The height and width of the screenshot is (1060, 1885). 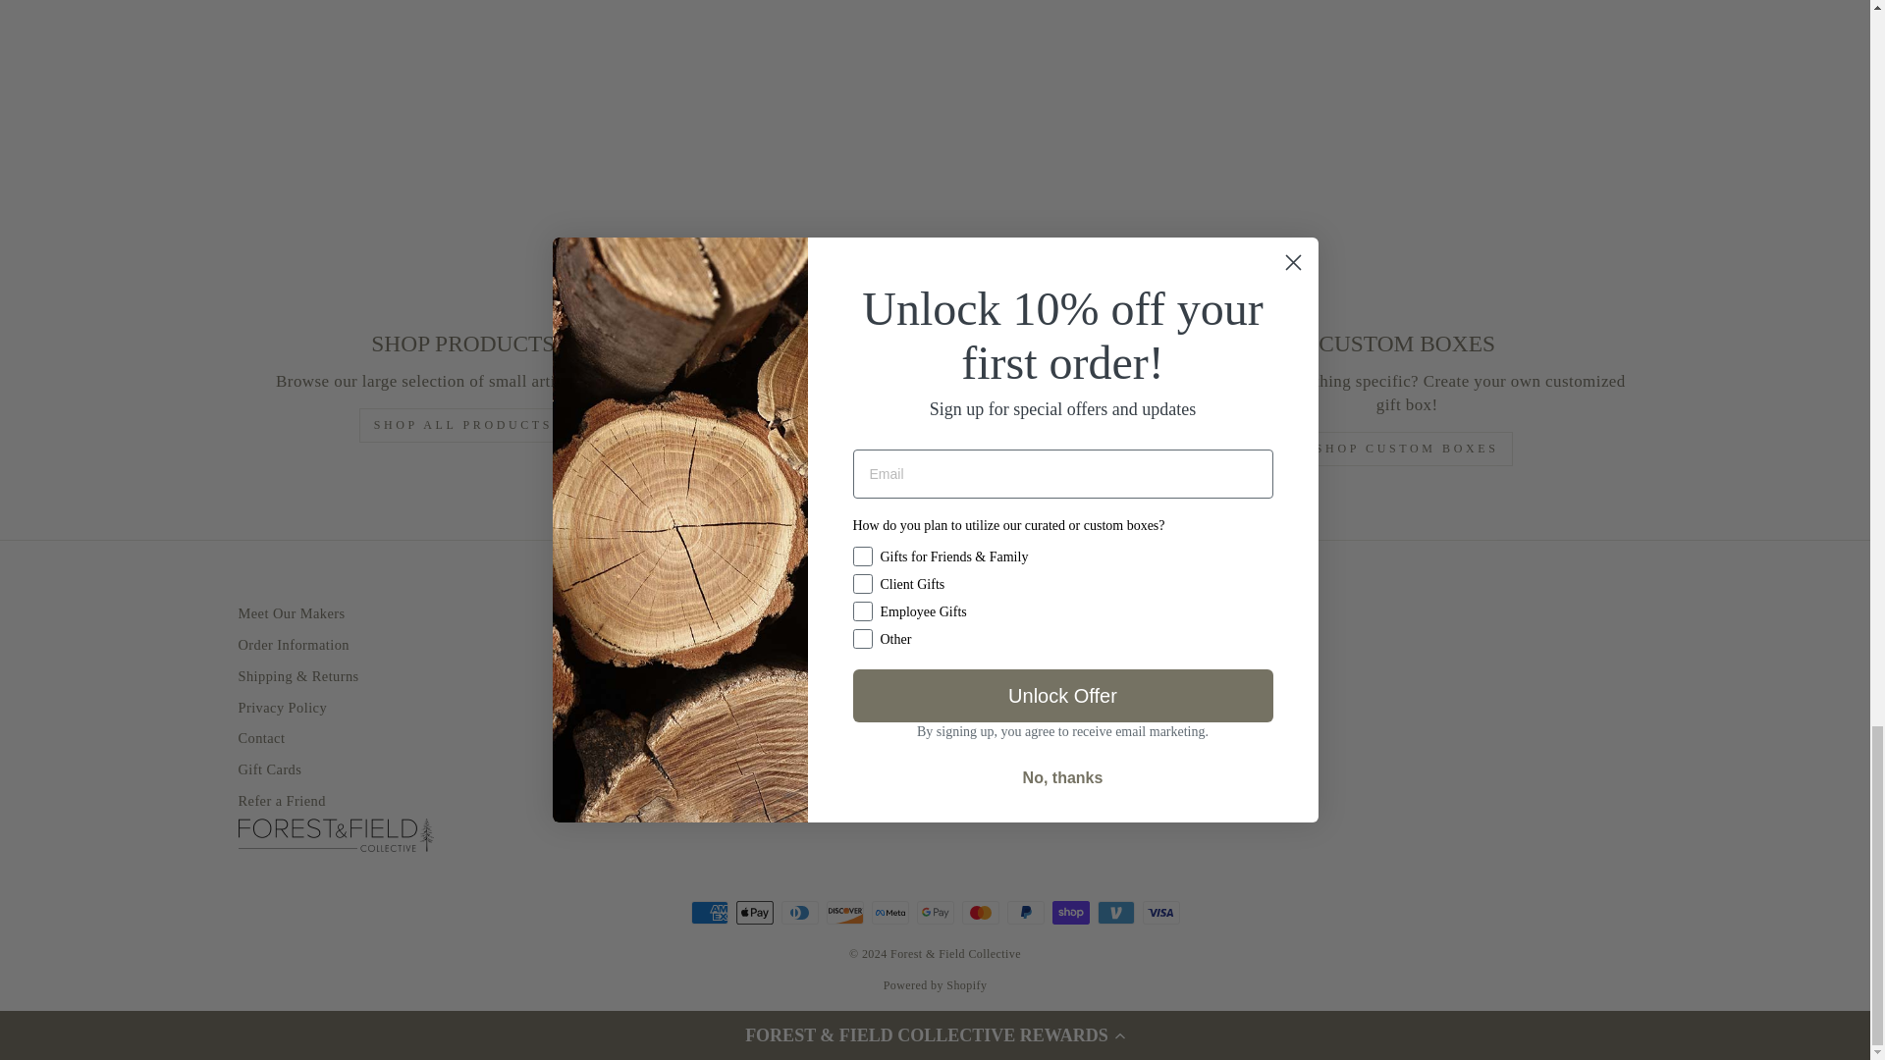 I want to click on Shop Pay, so click(x=1070, y=913).